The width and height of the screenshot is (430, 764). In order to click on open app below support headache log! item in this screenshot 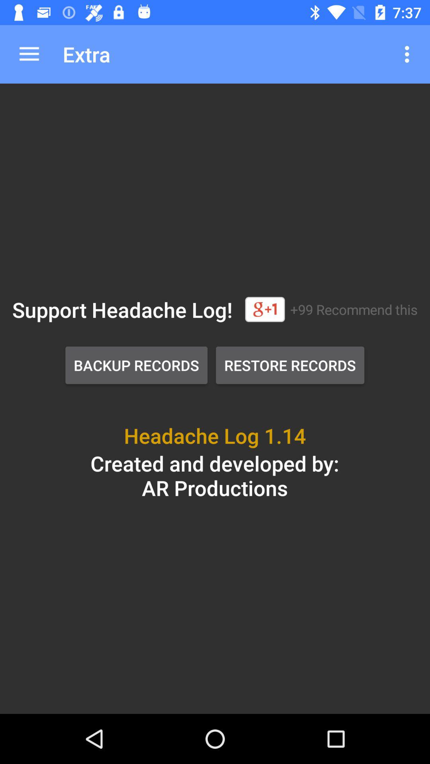, I will do `click(136, 365)`.